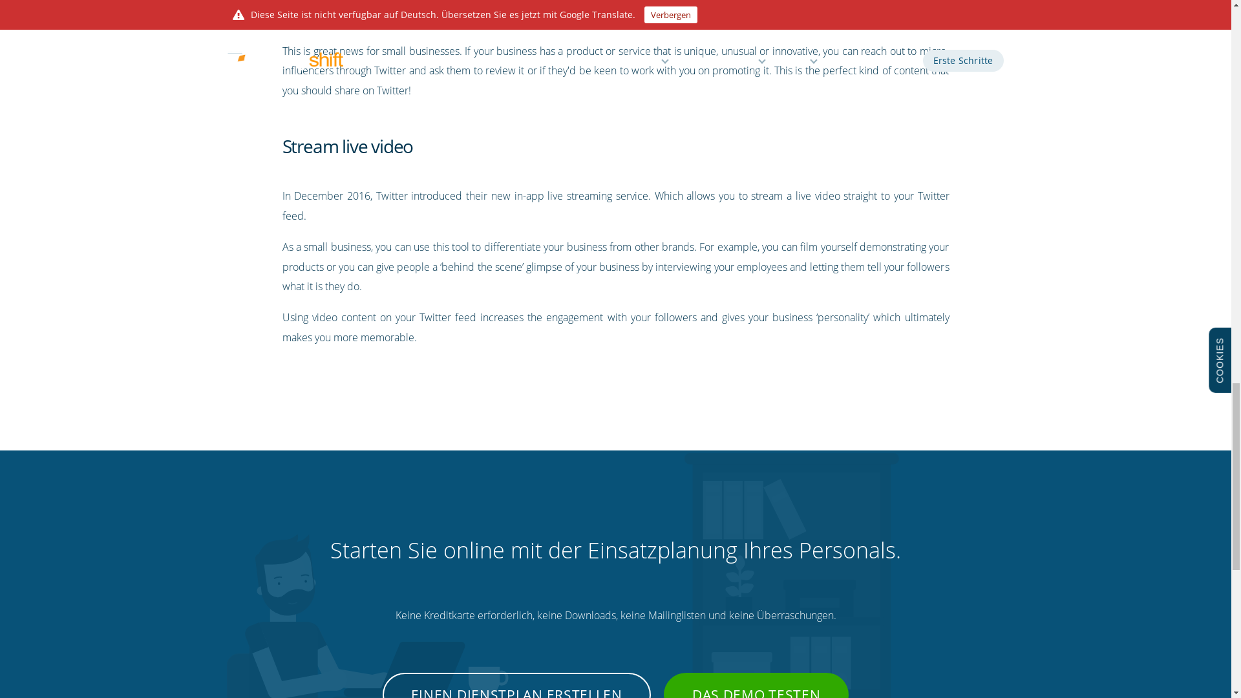  I want to click on micro-influencers, so click(843, 3).